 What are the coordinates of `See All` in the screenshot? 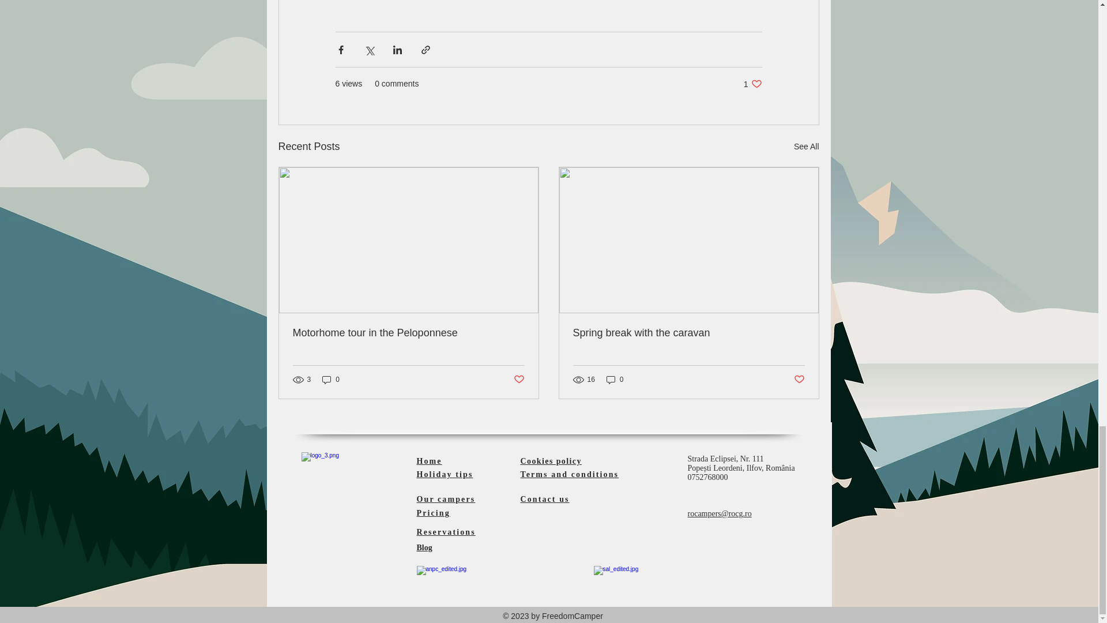 It's located at (806, 147).